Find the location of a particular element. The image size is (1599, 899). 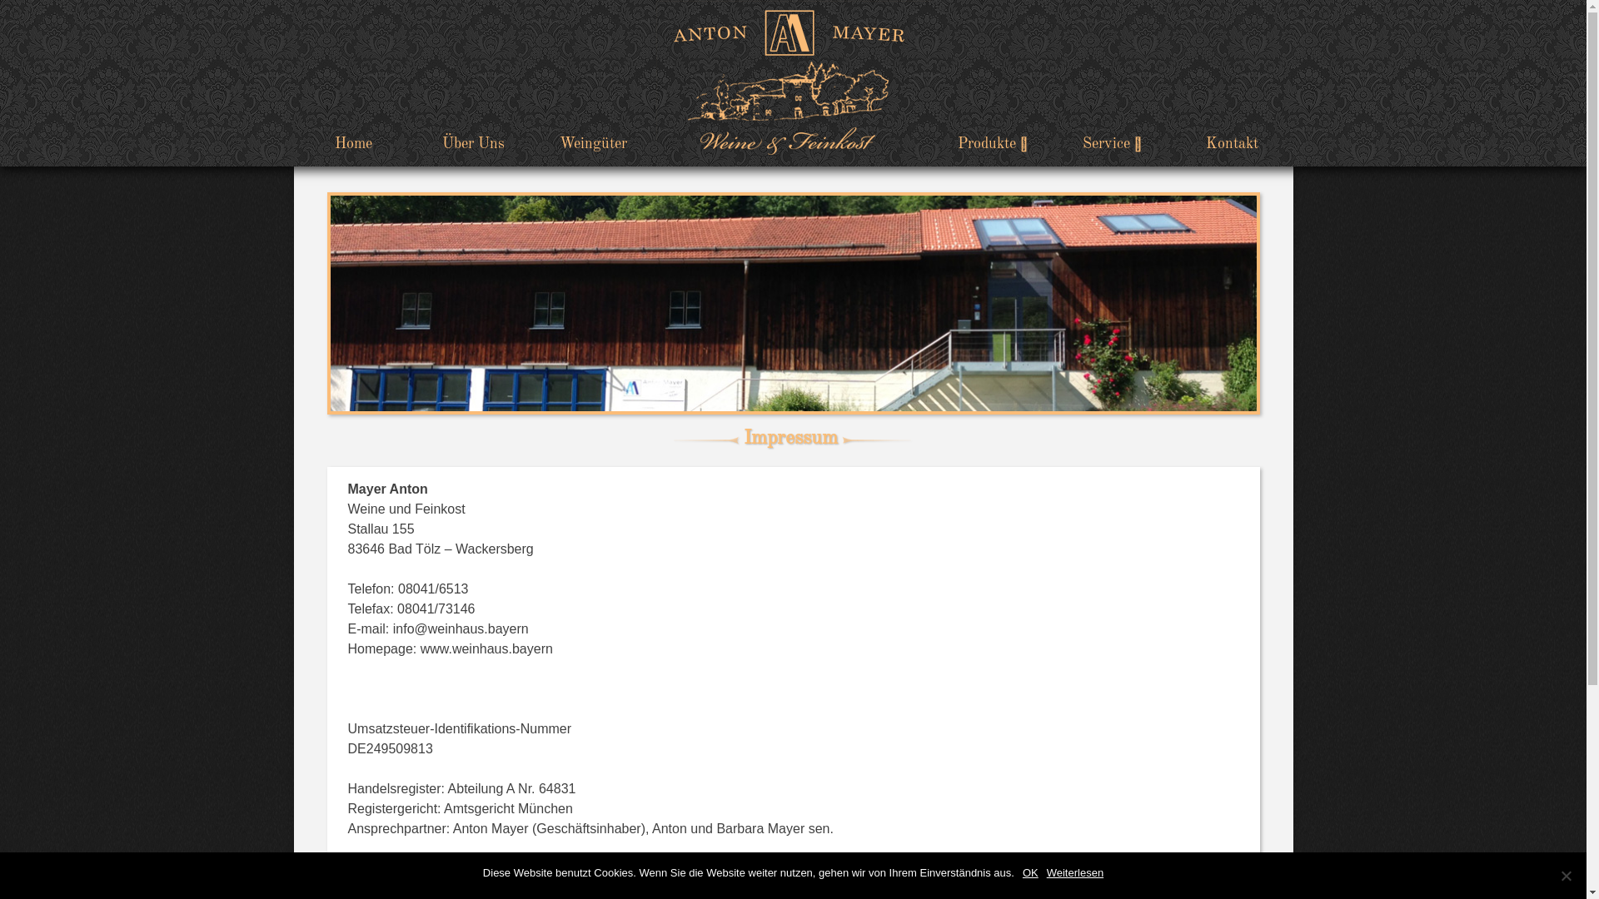

Kontakt is located at coordinates (1233, 144).